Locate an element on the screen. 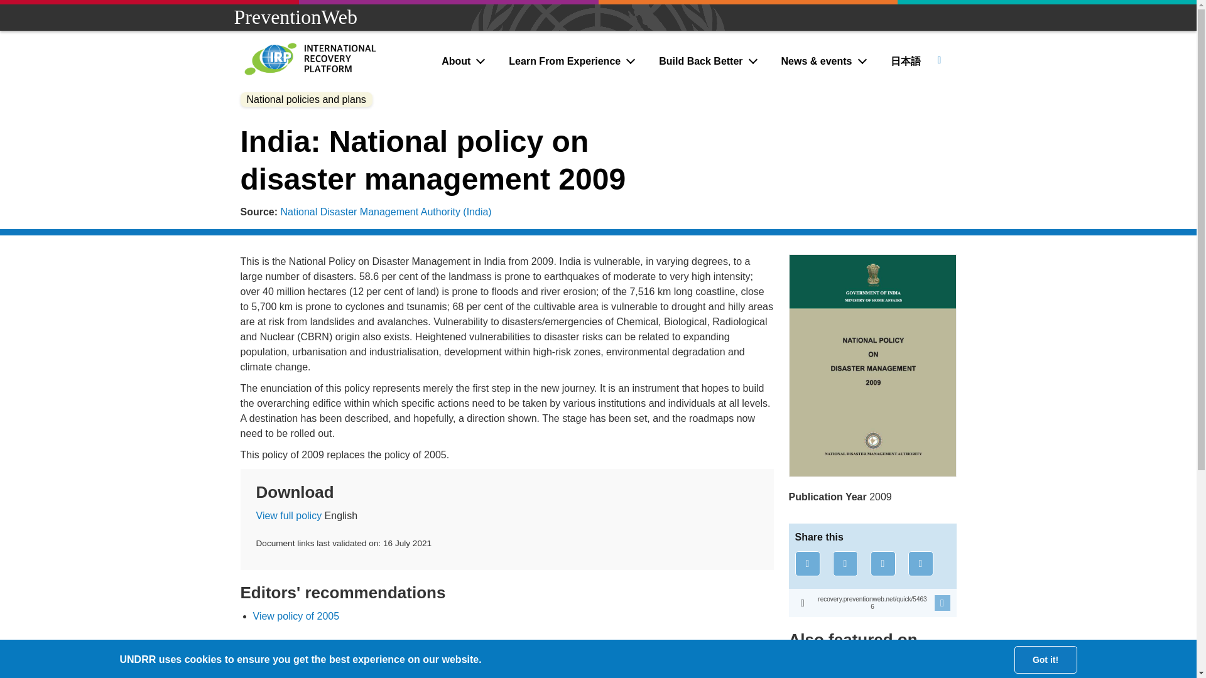 This screenshot has height=678, width=1206. Build Back Better is located at coordinates (709, 61).